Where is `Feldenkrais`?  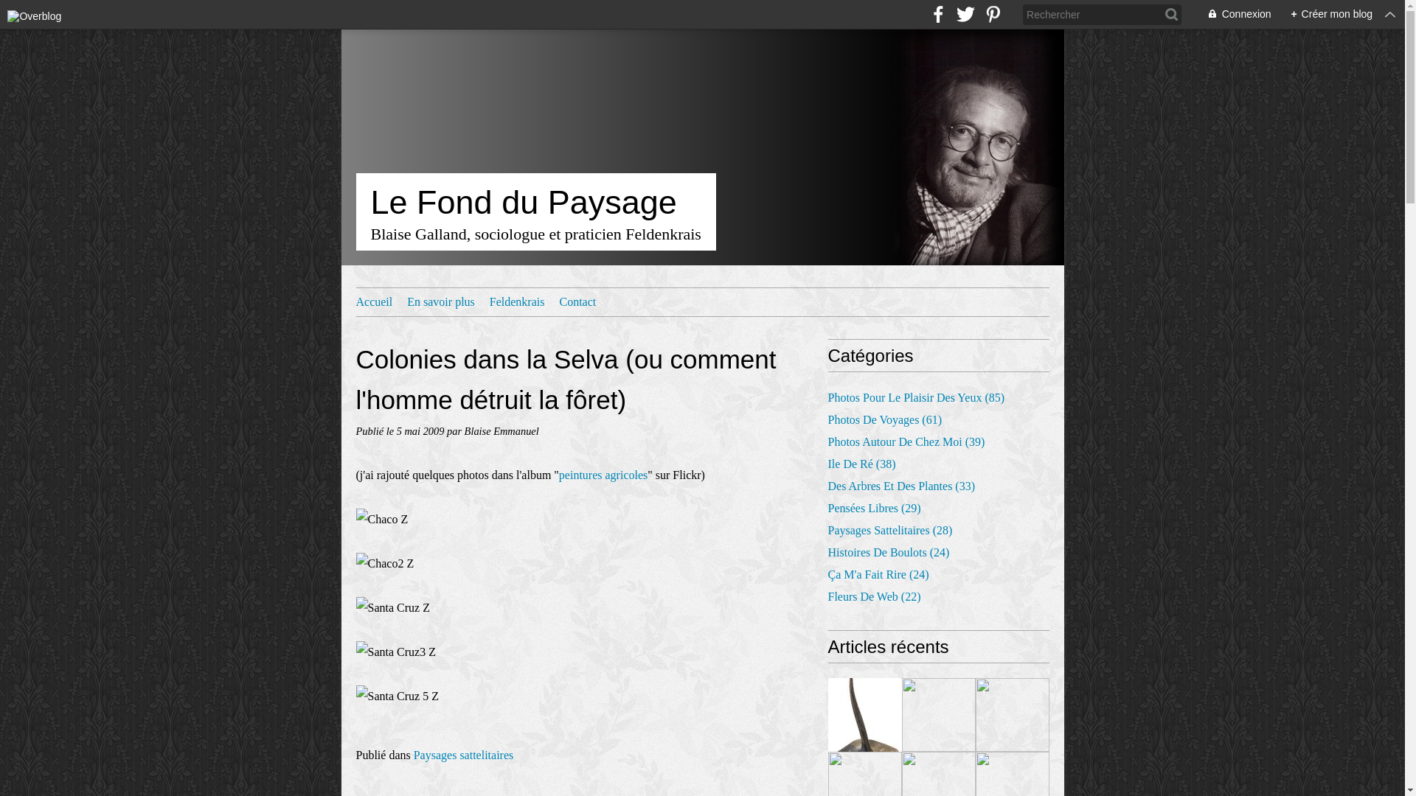 Feldenkrais is located at coordinates (518, 302).